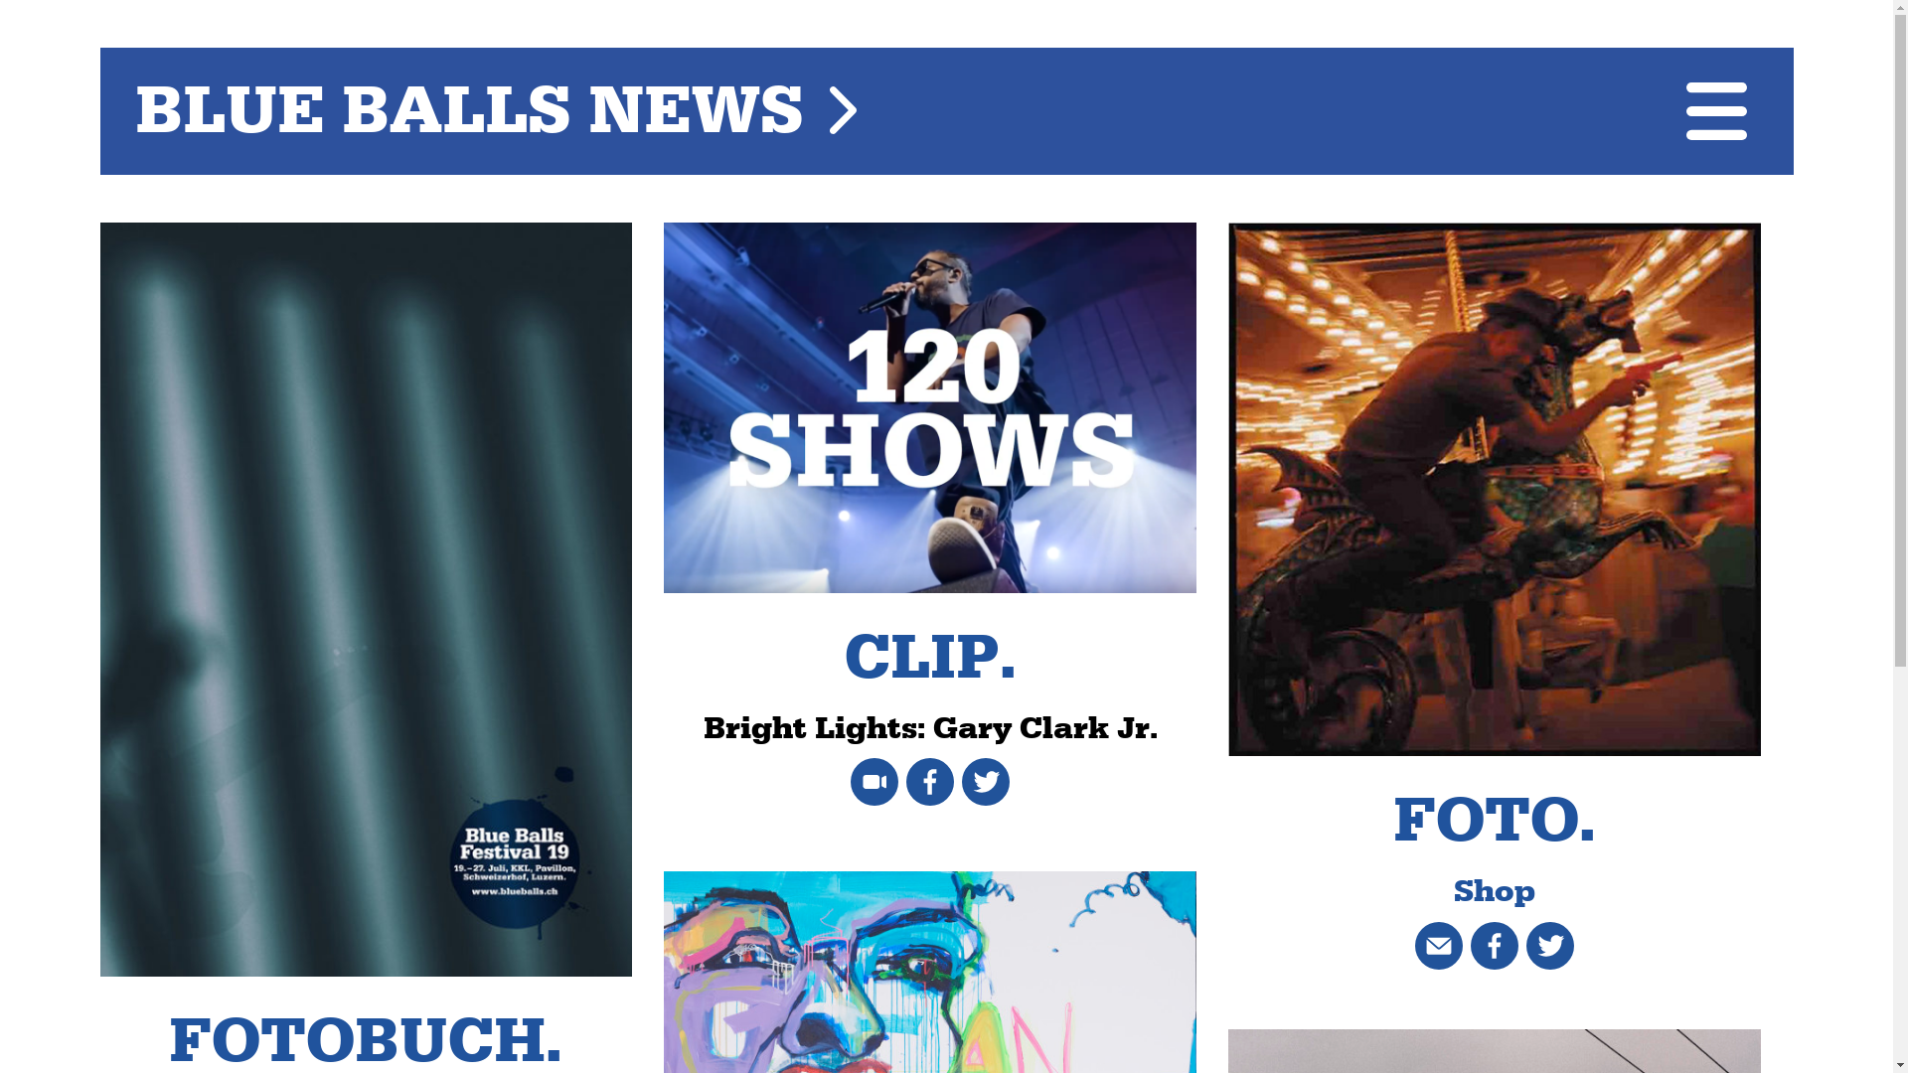 Image resolution: width=1908 pixels, height=1073 pixels. Describe the element at coordinates (934, 777) in the screenshot. I see `Share on Facebook` at that location.